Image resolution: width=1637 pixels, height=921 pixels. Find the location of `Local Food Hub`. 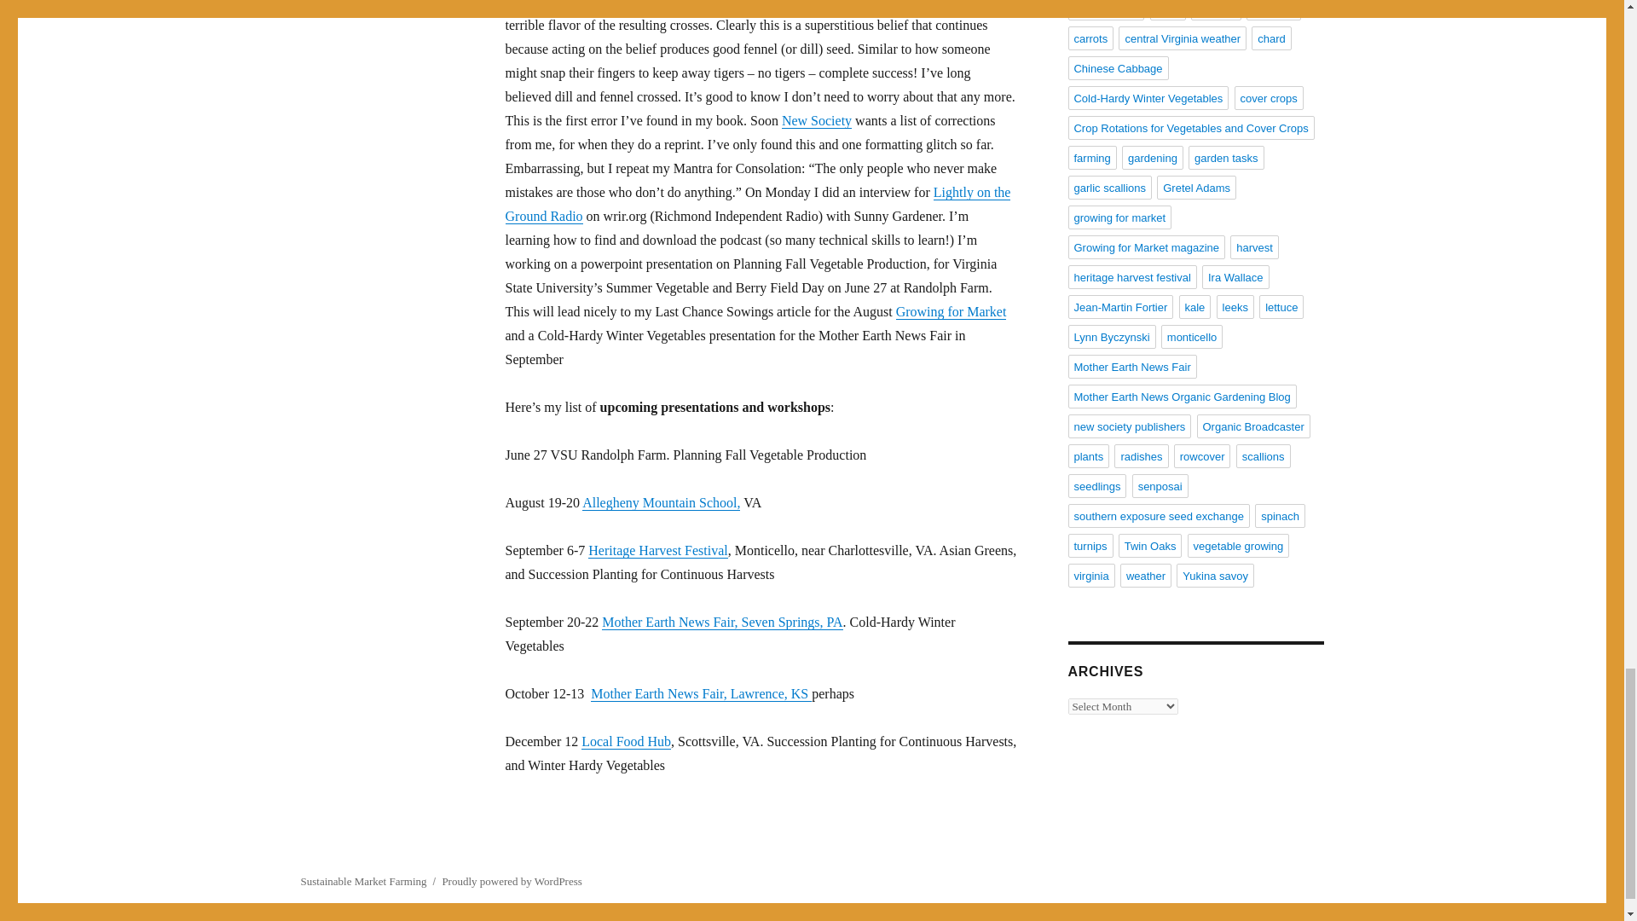

Local Food Hub is located at coordinates (626, 741).